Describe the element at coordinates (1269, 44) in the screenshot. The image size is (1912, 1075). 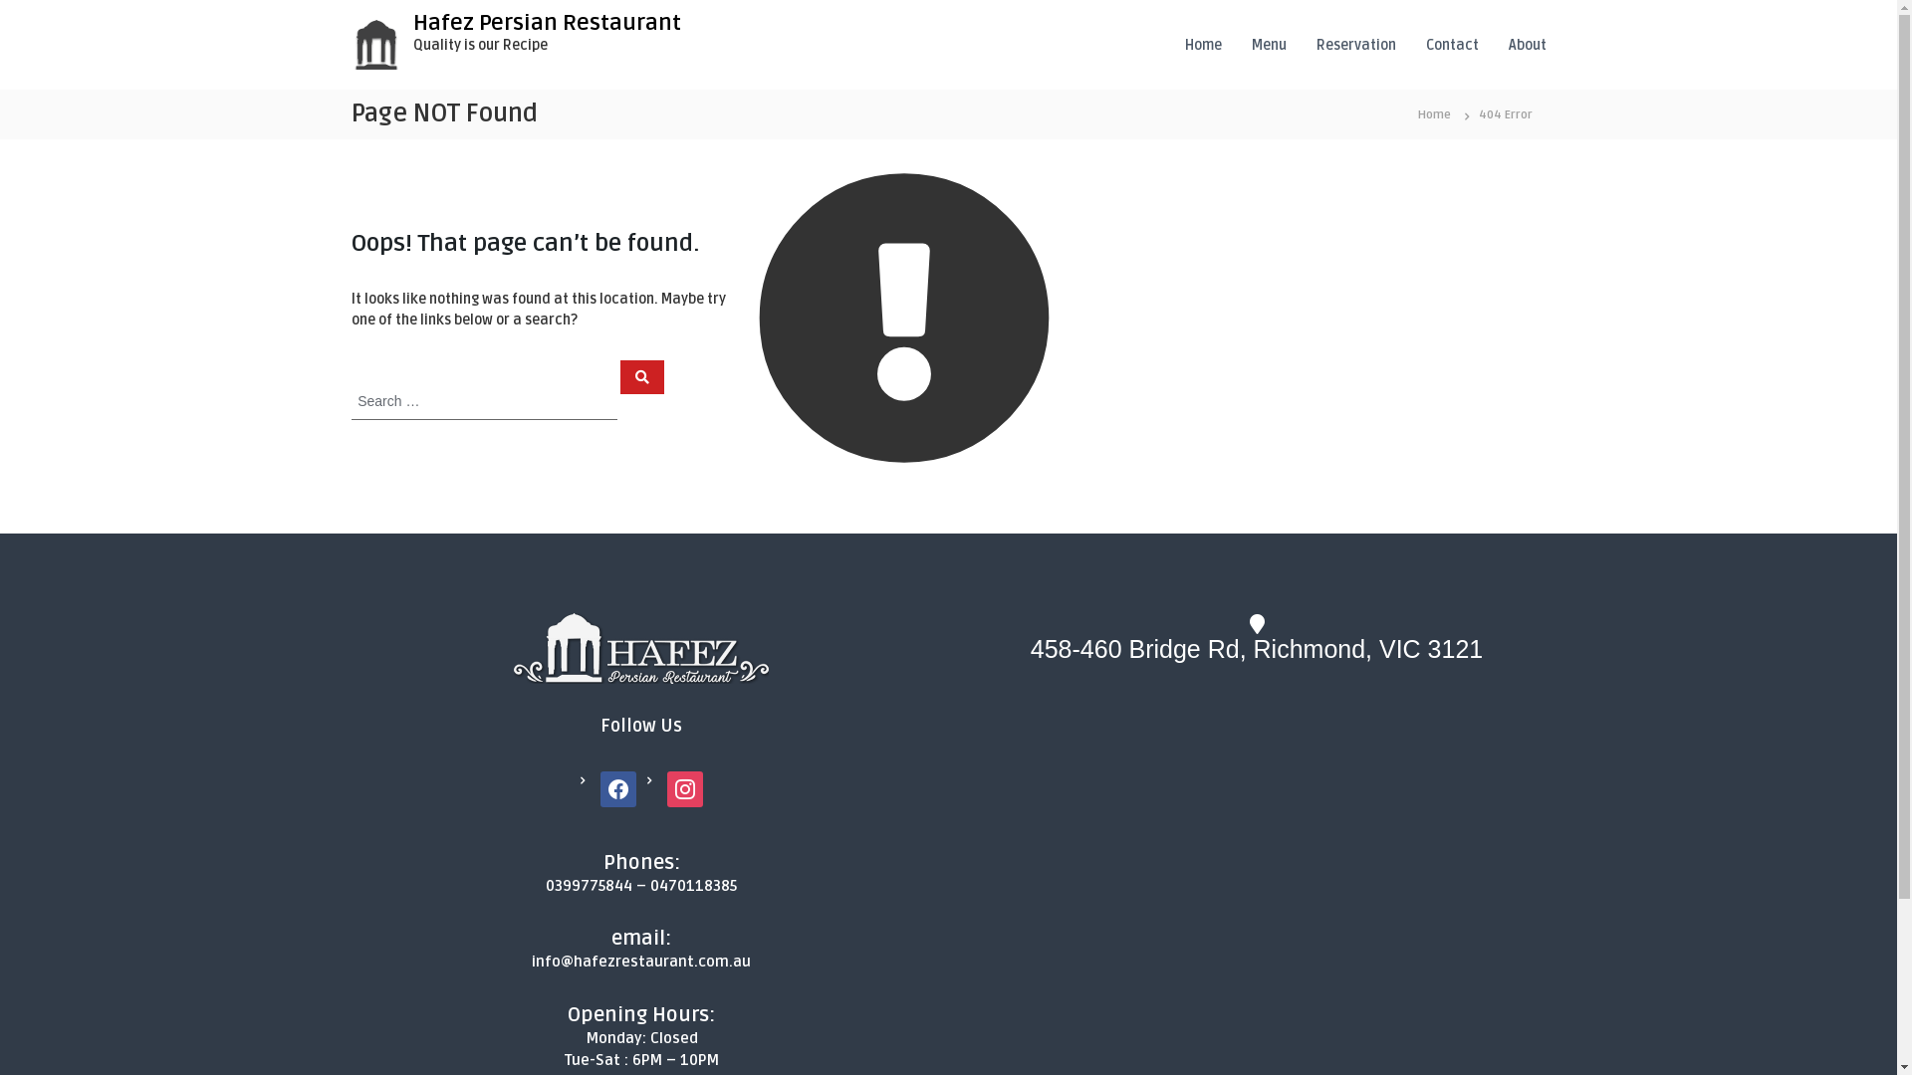
I see `Menu` at that location.